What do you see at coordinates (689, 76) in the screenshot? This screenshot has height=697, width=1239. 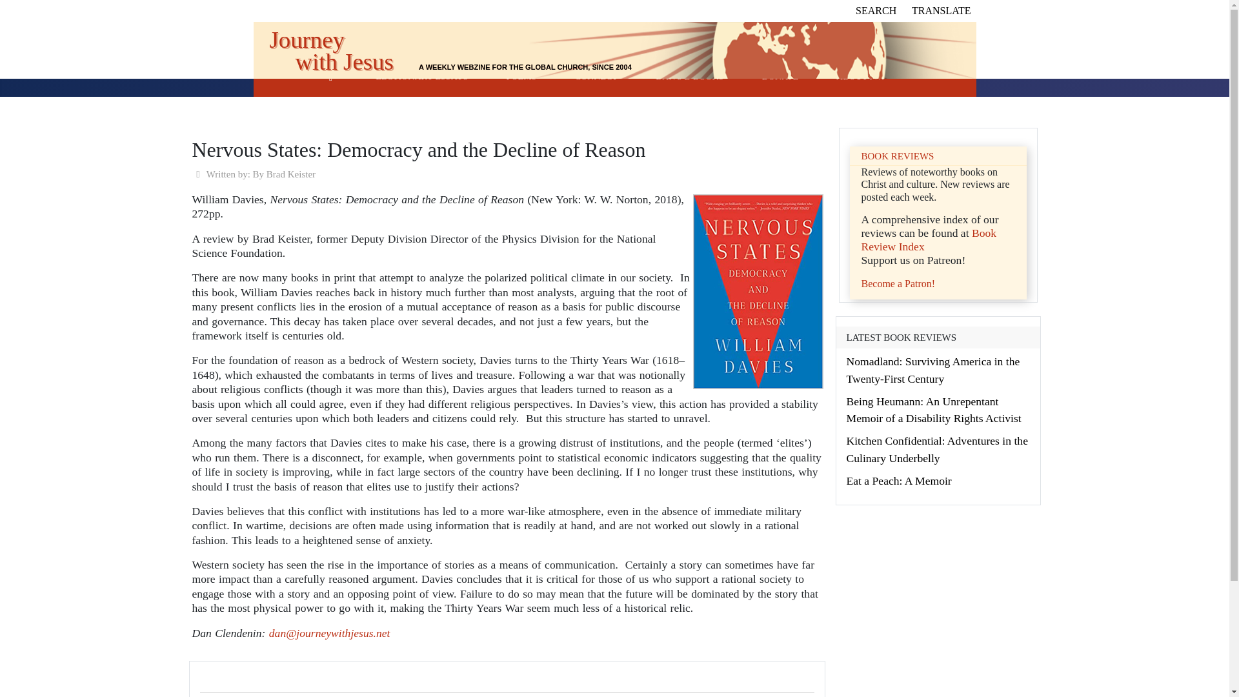 I see `DAN'S E-BOOKS` at bounding box center [689, 76].